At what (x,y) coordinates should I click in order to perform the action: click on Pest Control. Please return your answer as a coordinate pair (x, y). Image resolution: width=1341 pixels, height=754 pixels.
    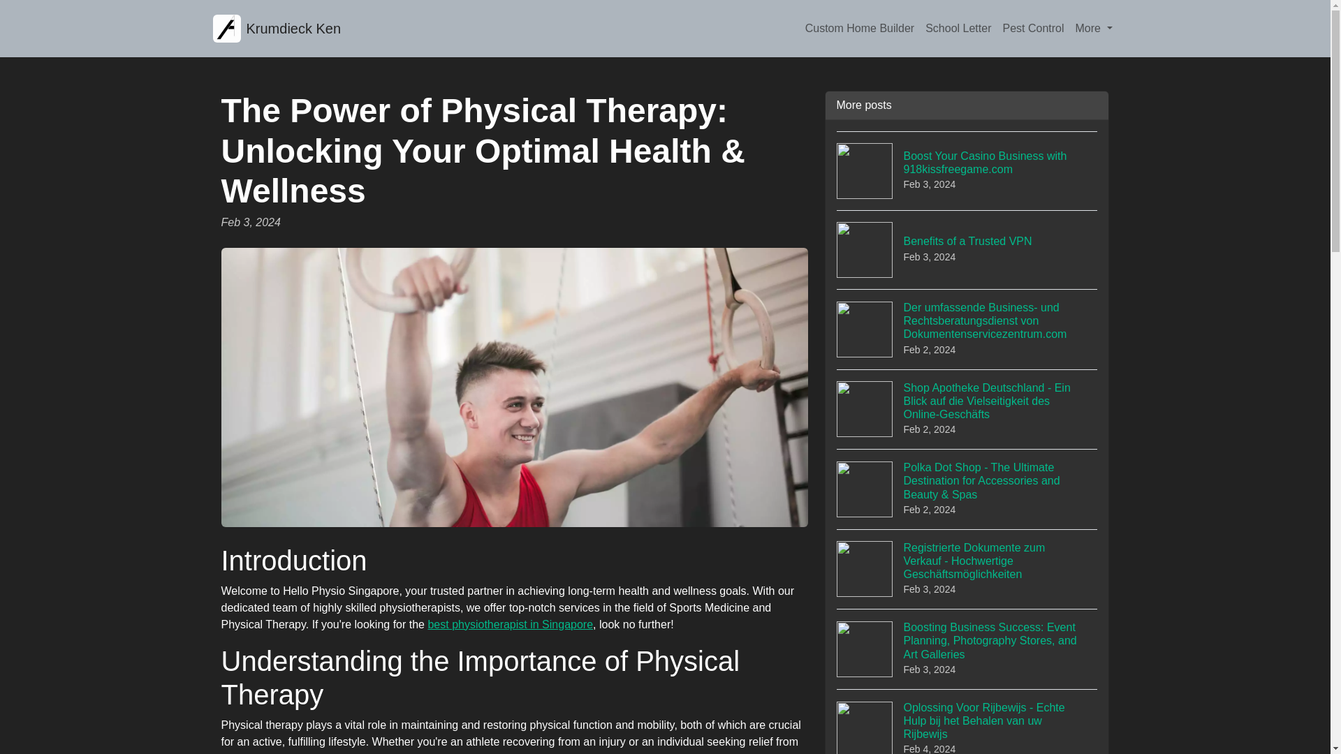
    Looking at the image, I should click on (967, 249).